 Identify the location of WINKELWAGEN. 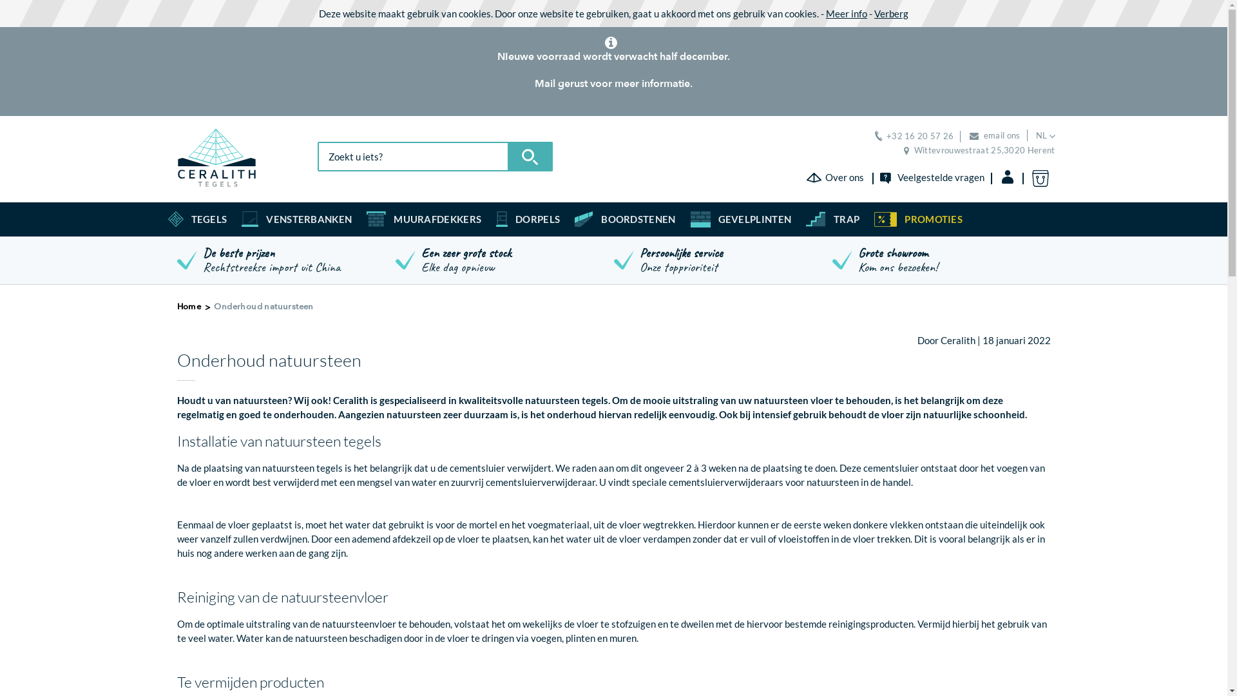
(1044, 179).